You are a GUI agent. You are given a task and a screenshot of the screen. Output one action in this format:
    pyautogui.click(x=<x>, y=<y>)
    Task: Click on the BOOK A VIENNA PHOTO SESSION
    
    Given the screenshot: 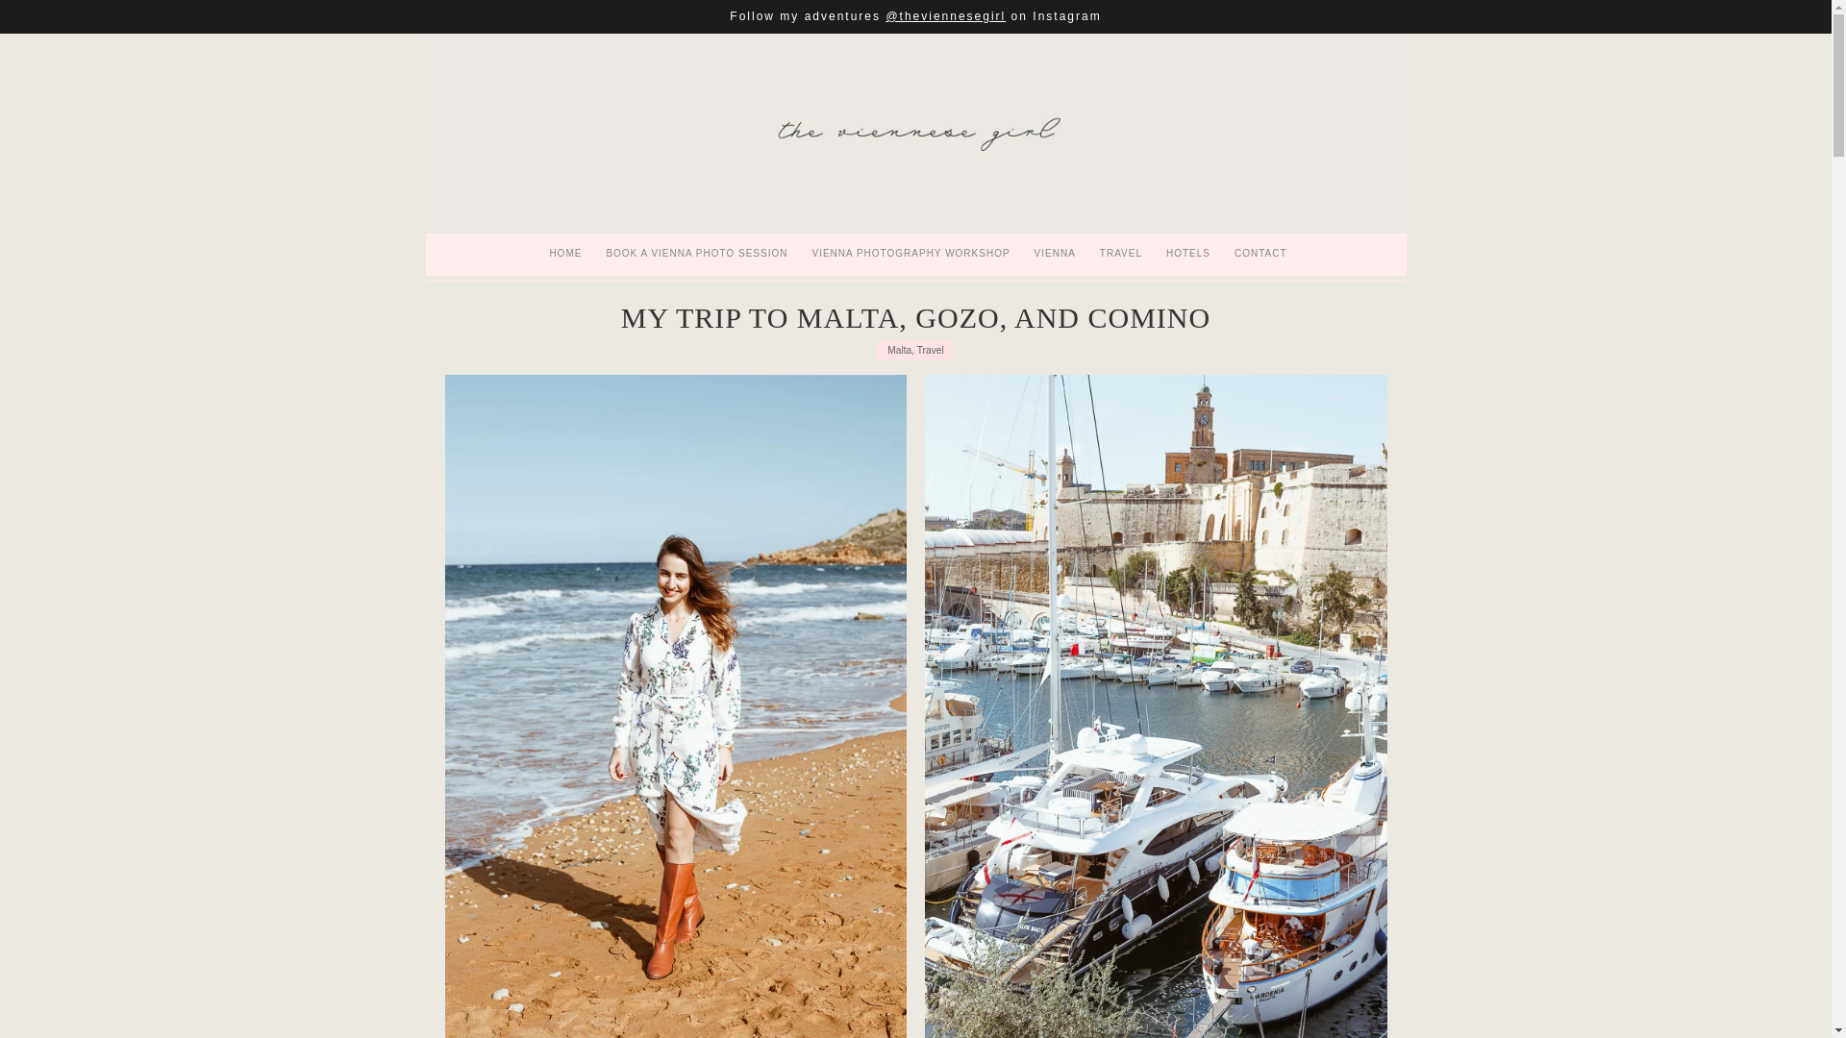 What is the action you would take?
    pyautogui.click(x=696, y=254)
    